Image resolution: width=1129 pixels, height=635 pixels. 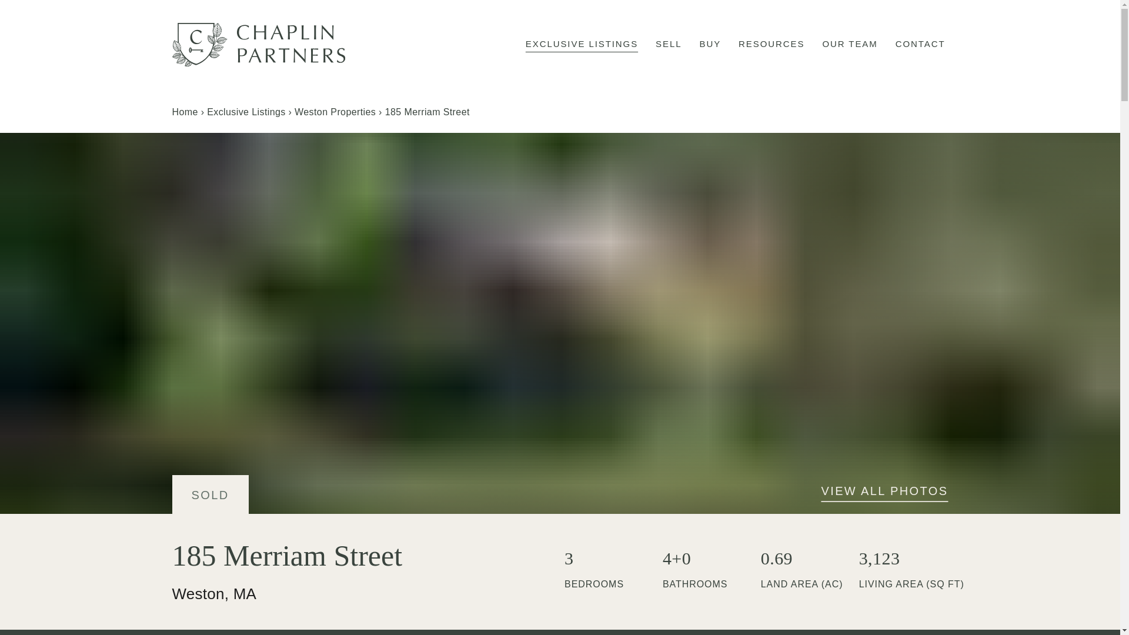 I want to click on 185 Merriam Street, so click(x=427, y=112).